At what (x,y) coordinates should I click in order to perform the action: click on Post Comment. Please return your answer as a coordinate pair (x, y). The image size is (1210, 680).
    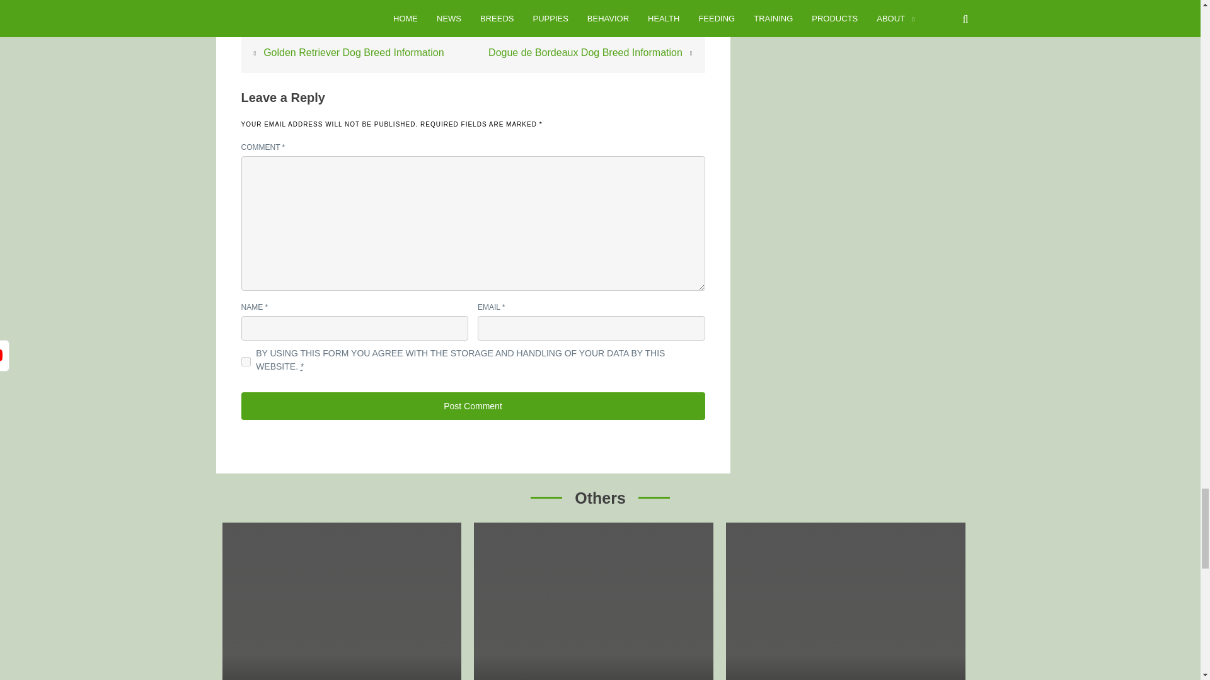
    Looking at the image, I should click on (473, 406).